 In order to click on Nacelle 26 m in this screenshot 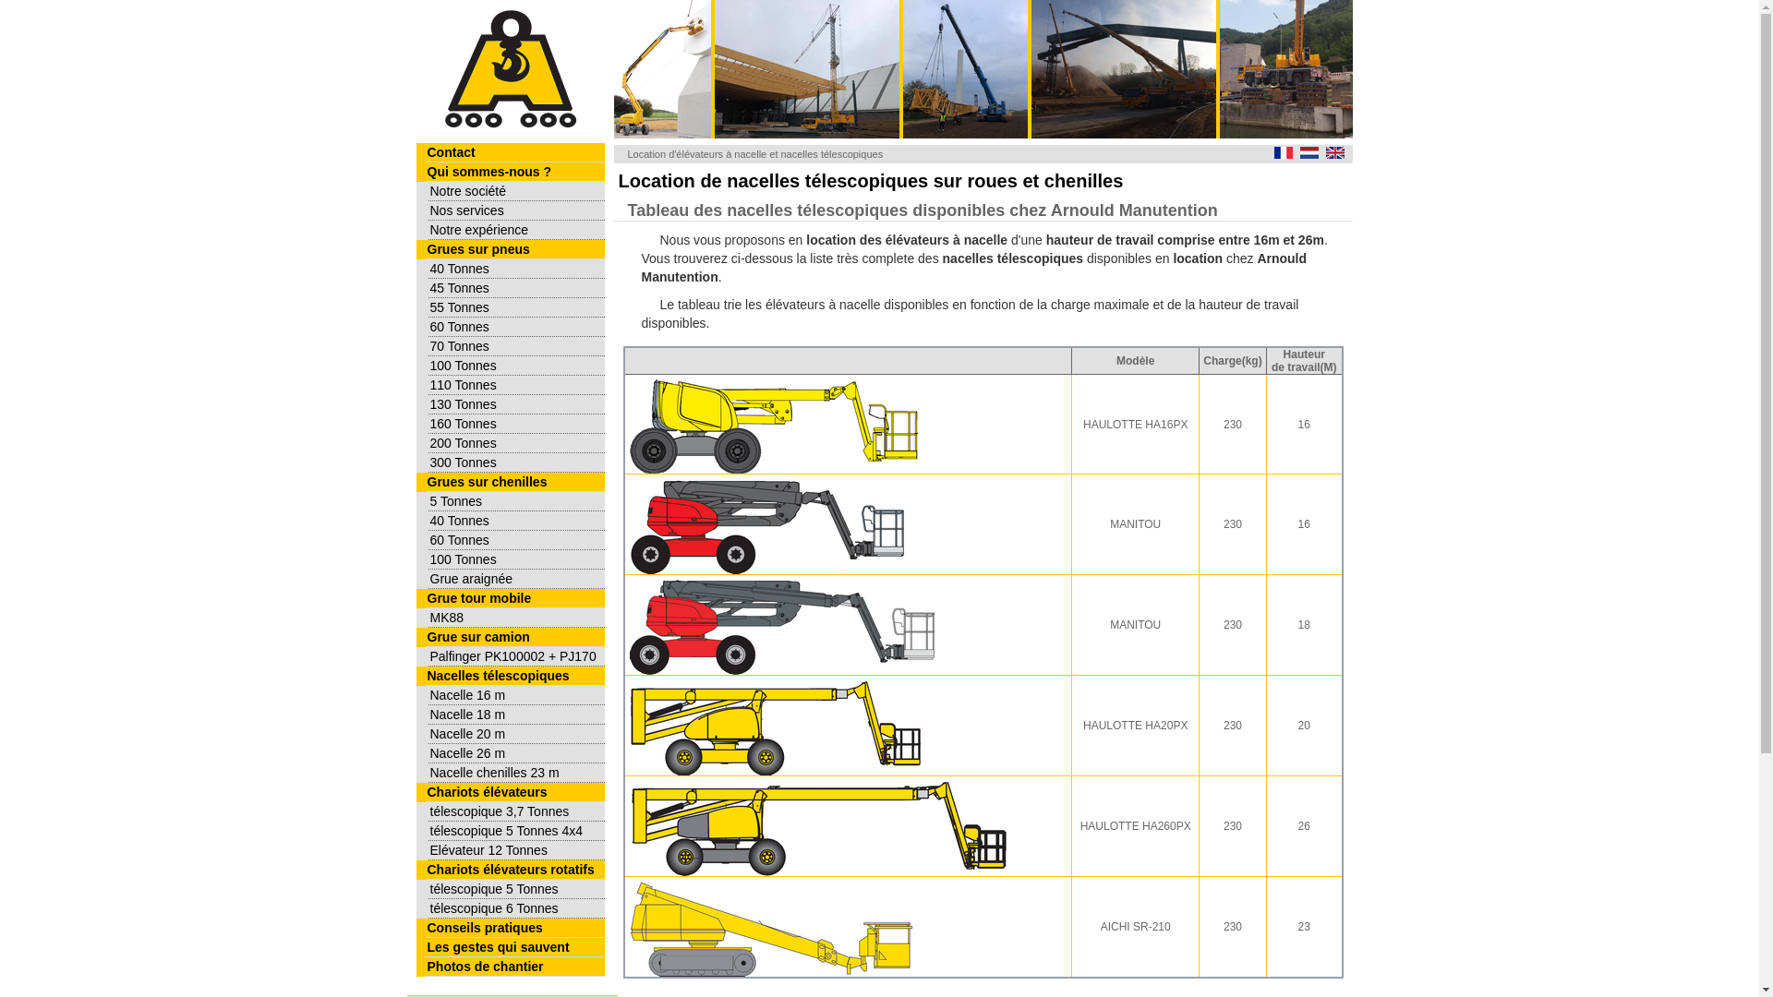, I will do `click(517, 753)`.